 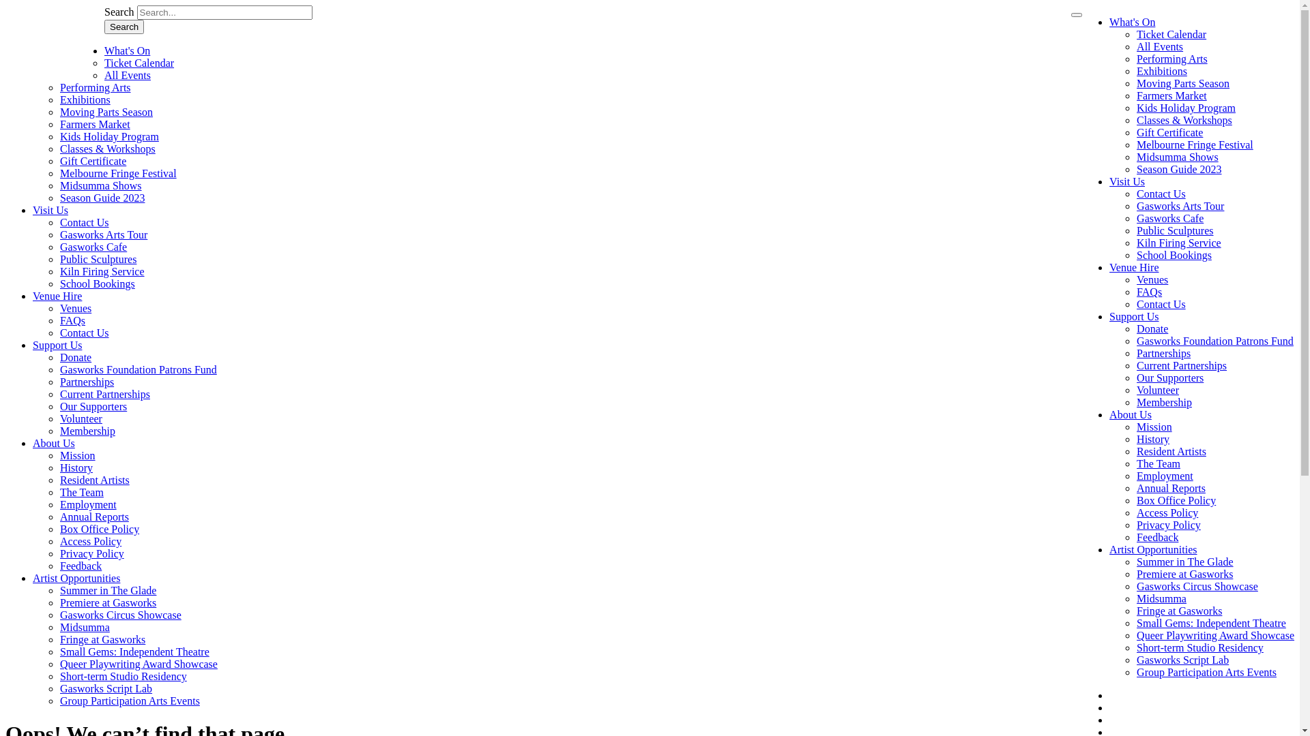 I want to click on Venue Hire, so click(x=1134, y=267).